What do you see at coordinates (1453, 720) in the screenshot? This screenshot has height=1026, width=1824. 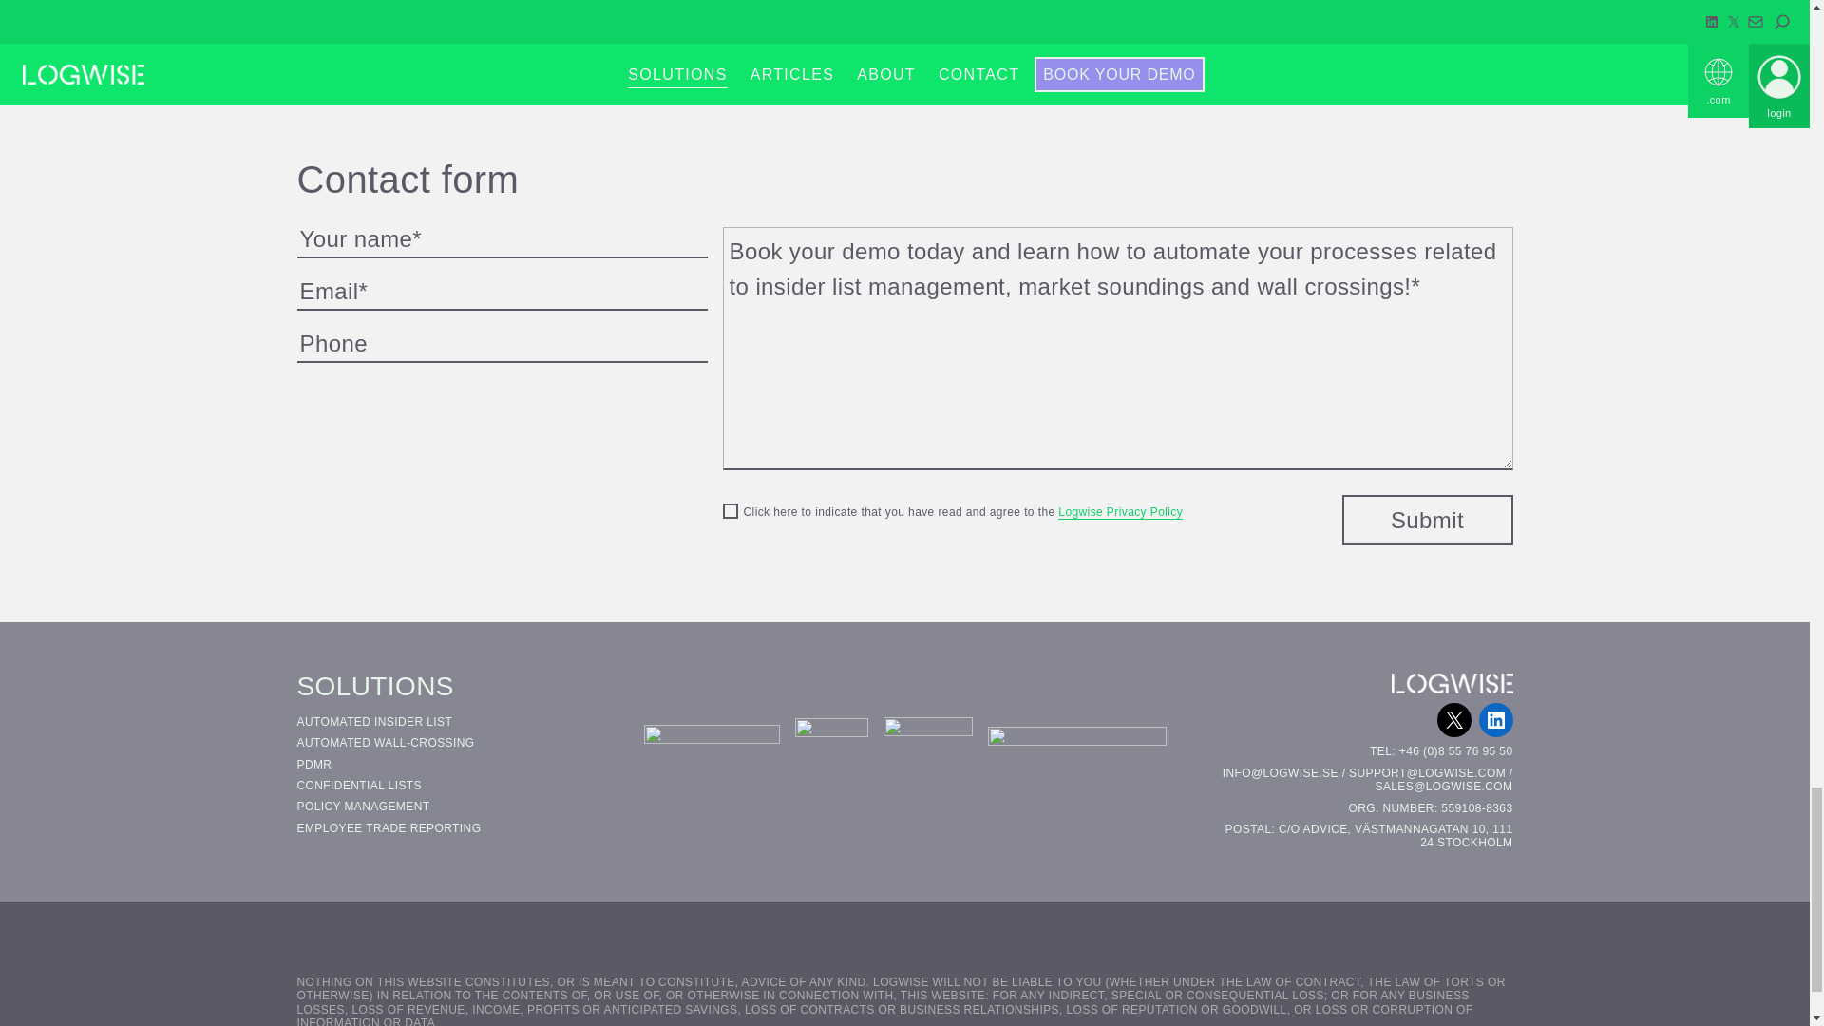 I see `X` at bounding box center [1453, 720].